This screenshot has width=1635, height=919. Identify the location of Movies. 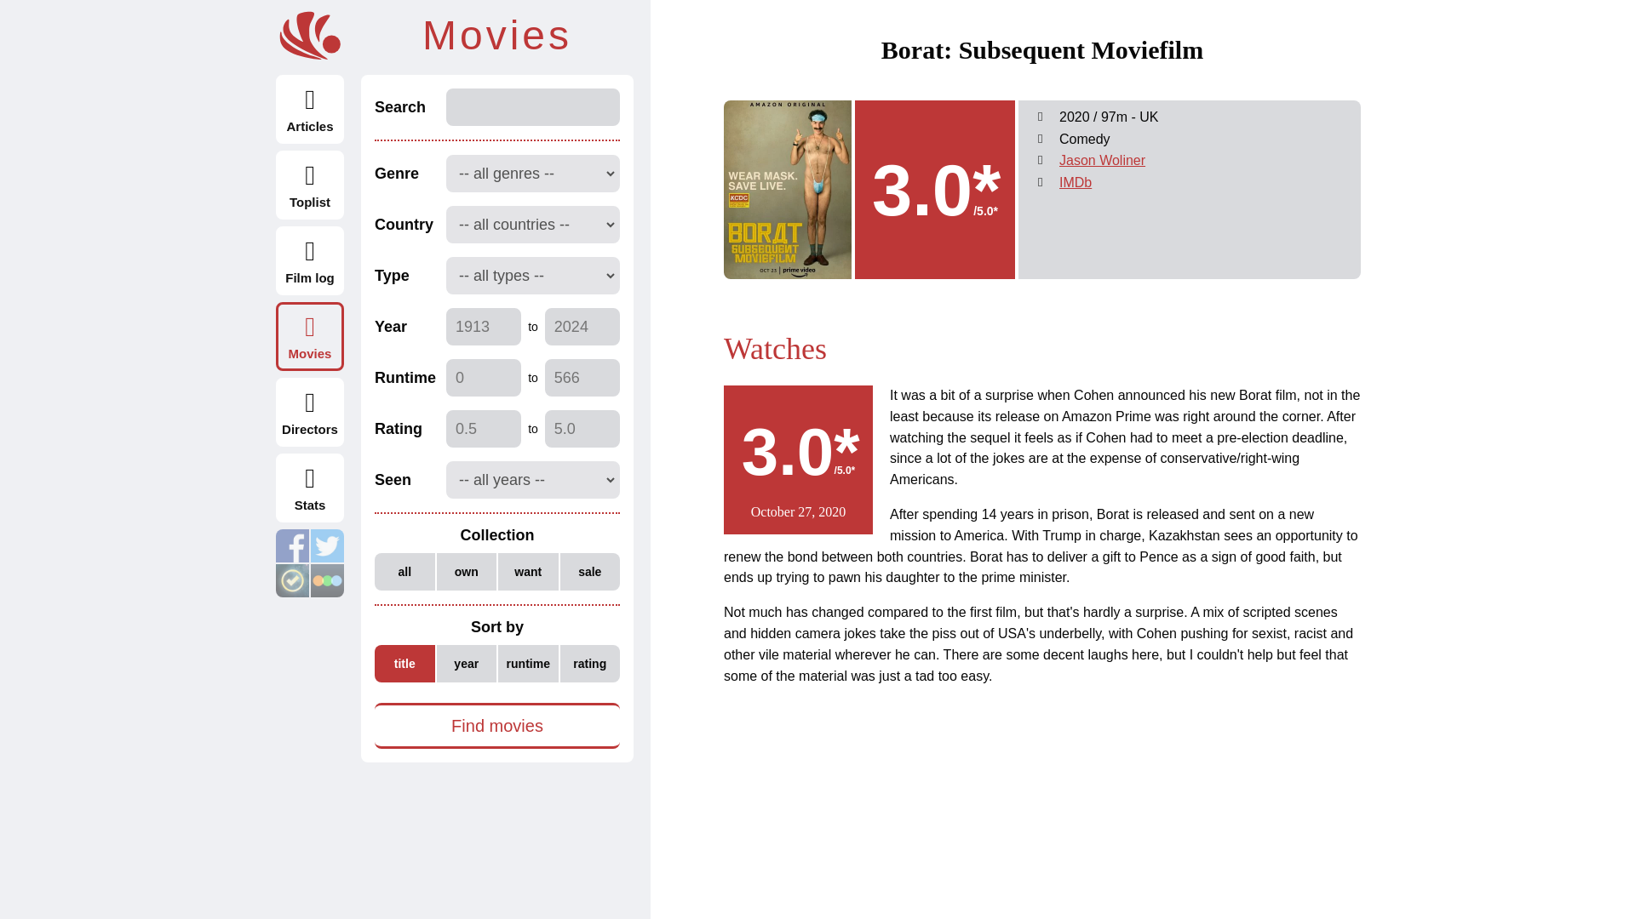
(310, 337).